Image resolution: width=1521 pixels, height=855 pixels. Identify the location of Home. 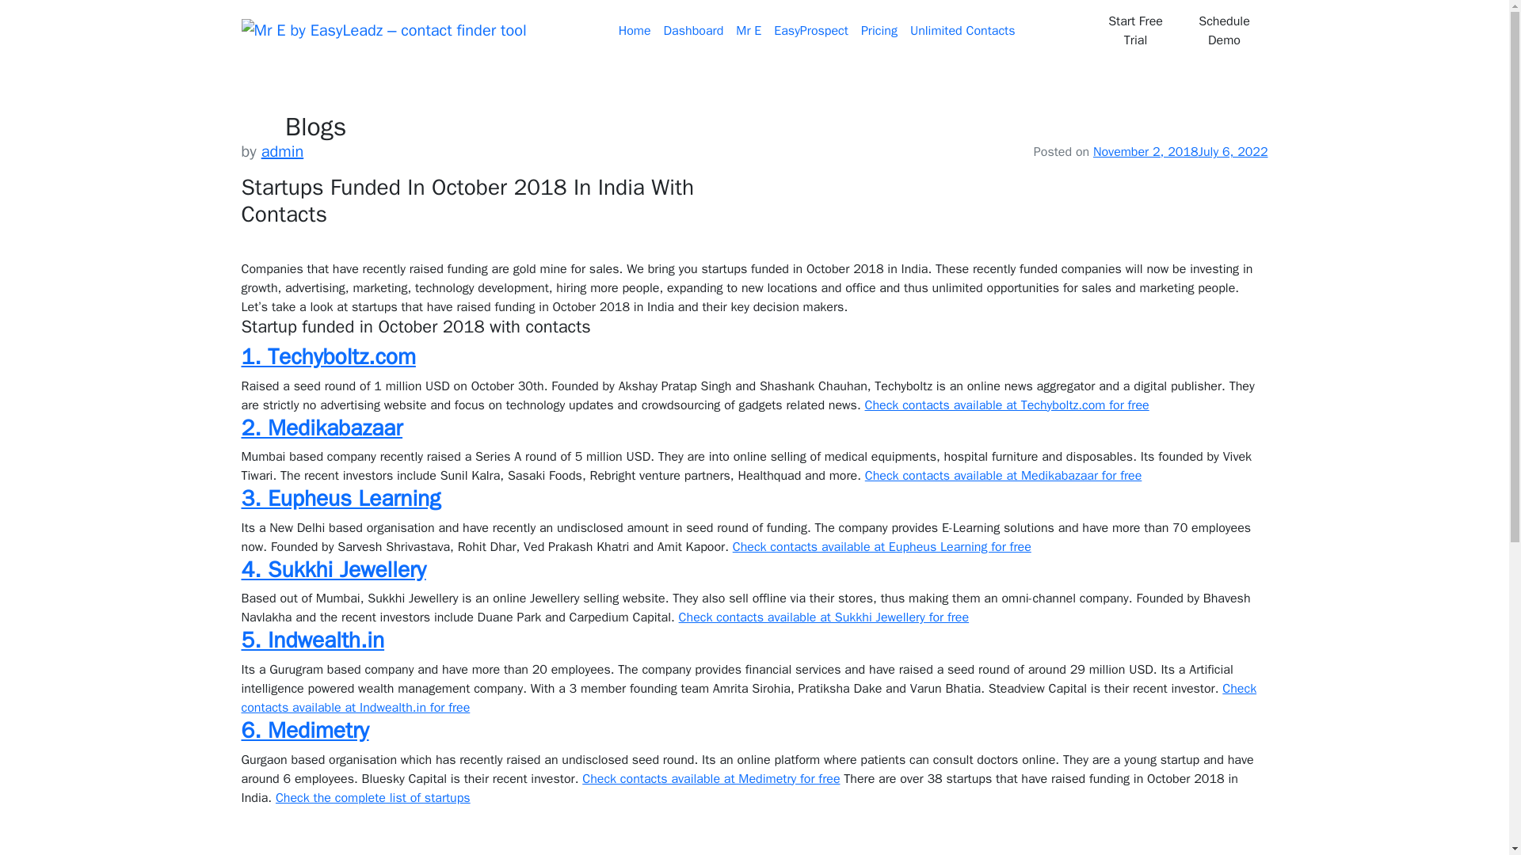
(635, 31).